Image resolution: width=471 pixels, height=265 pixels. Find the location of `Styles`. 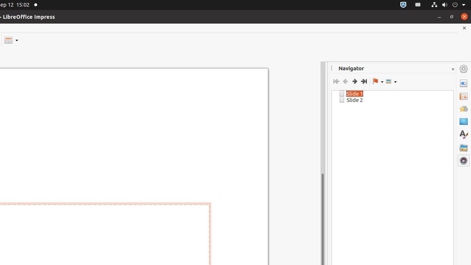

Styles is located at coordinates (464, 135).